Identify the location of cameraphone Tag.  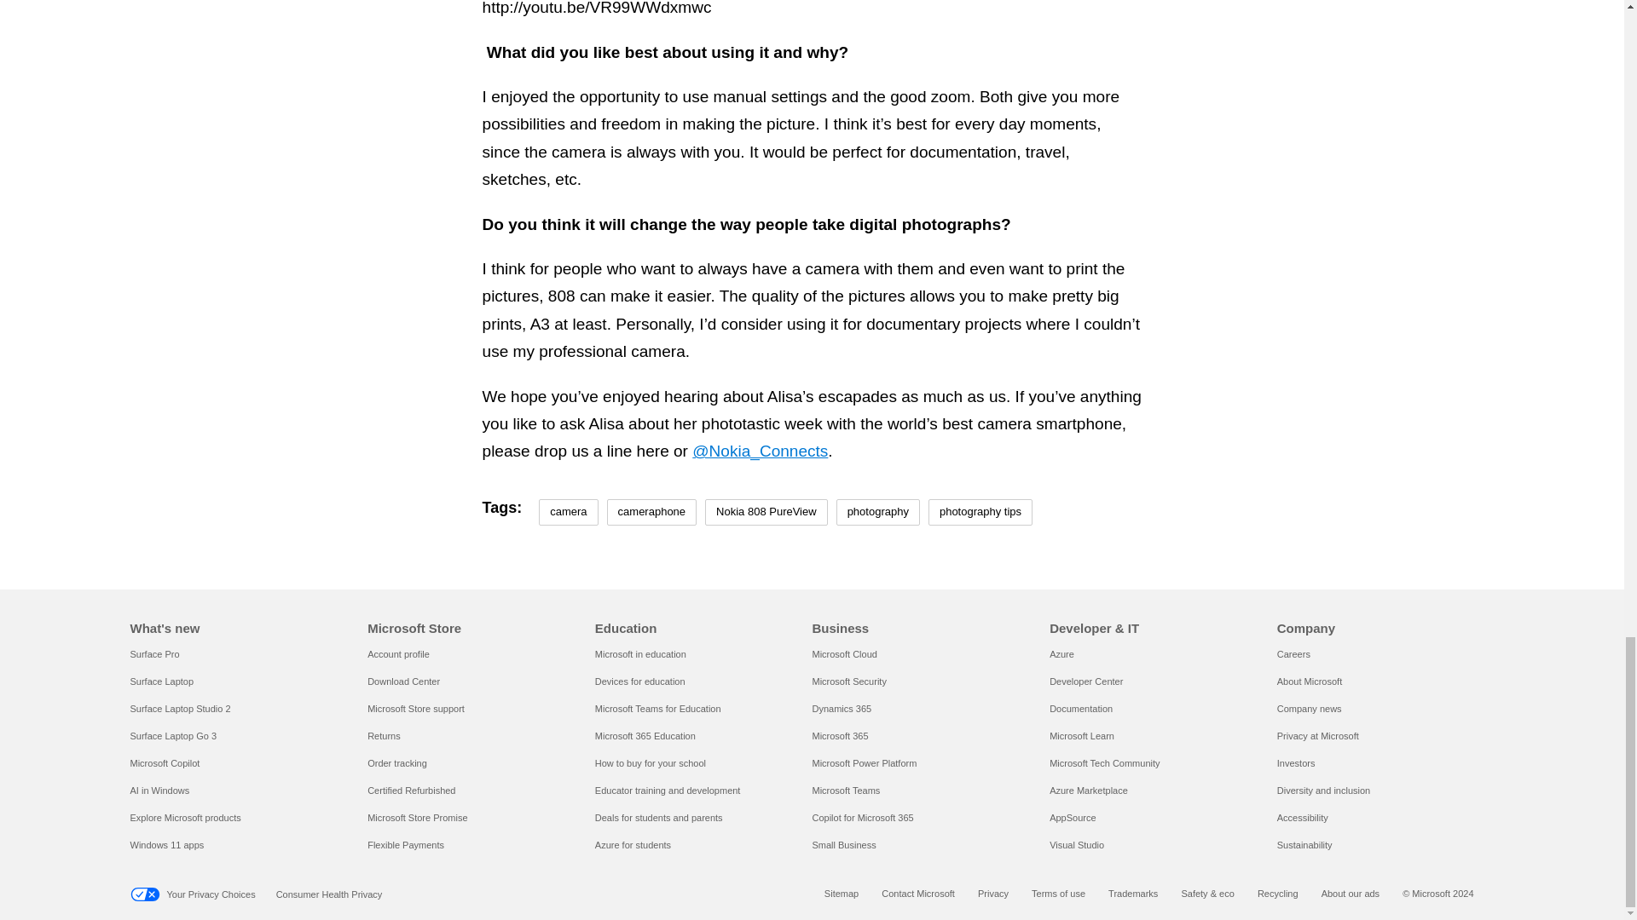
(651, 512).